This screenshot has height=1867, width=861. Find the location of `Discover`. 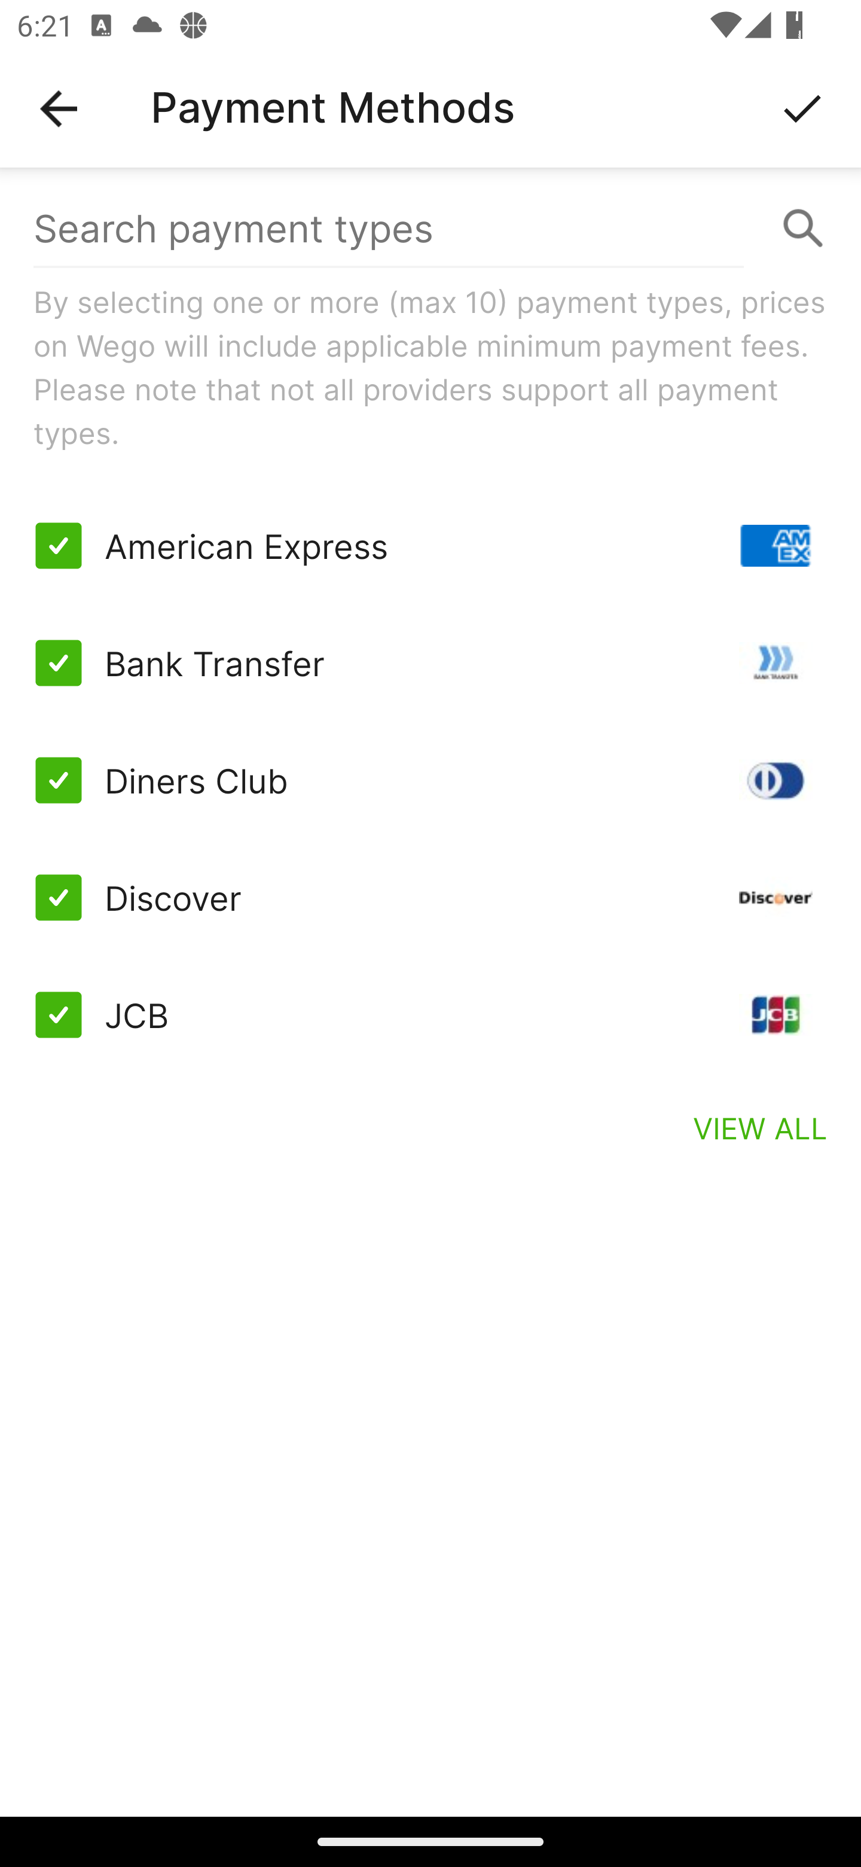

Discover is located at coordinates (430, 896).